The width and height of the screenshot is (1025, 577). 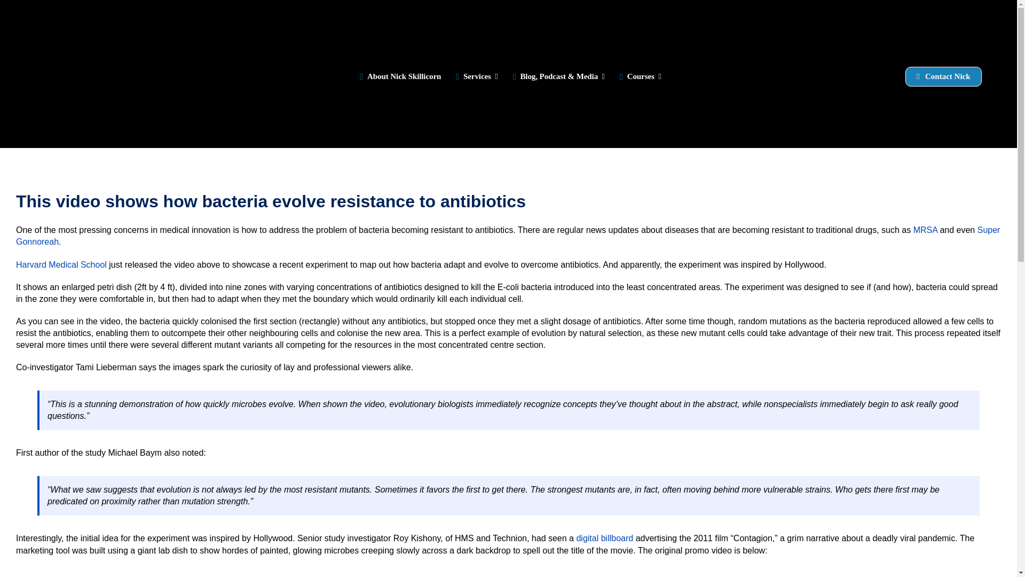 I want to click on Courses, so click(x=638, y=74).